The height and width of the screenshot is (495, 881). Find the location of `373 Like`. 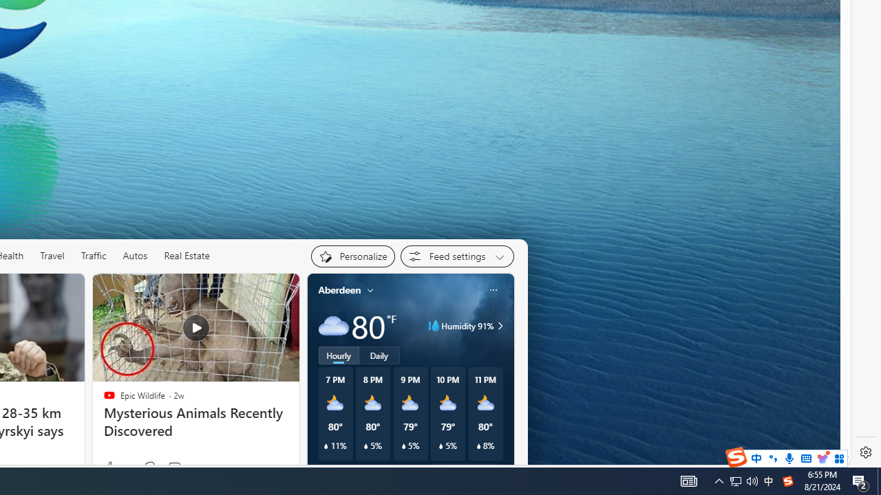

373 Like is located at coordinates (116, 467).